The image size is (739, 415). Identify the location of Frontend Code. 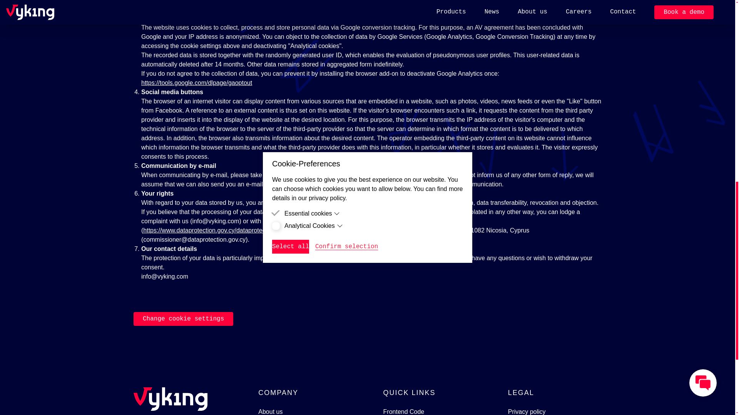
(404, 411).